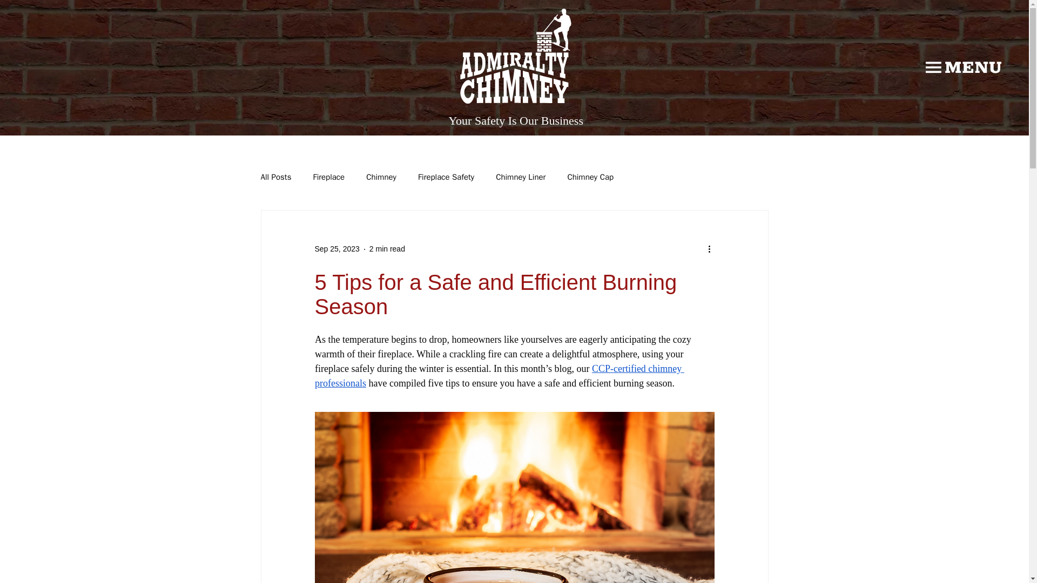 This screenshot has height=583, width=1037. I want to click on 2 min read, so click(387, 248).